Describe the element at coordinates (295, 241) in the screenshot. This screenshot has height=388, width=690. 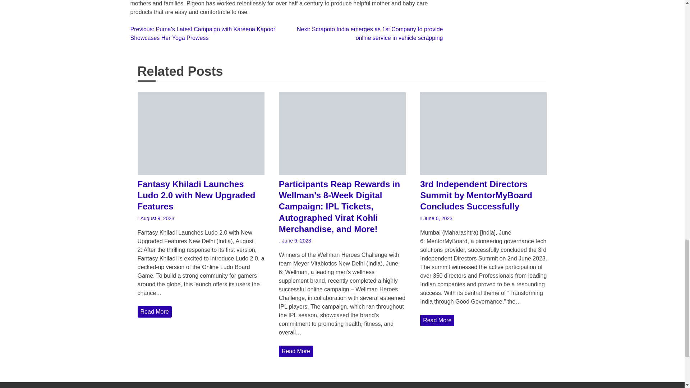
I see `June 6, 2023` at that location.